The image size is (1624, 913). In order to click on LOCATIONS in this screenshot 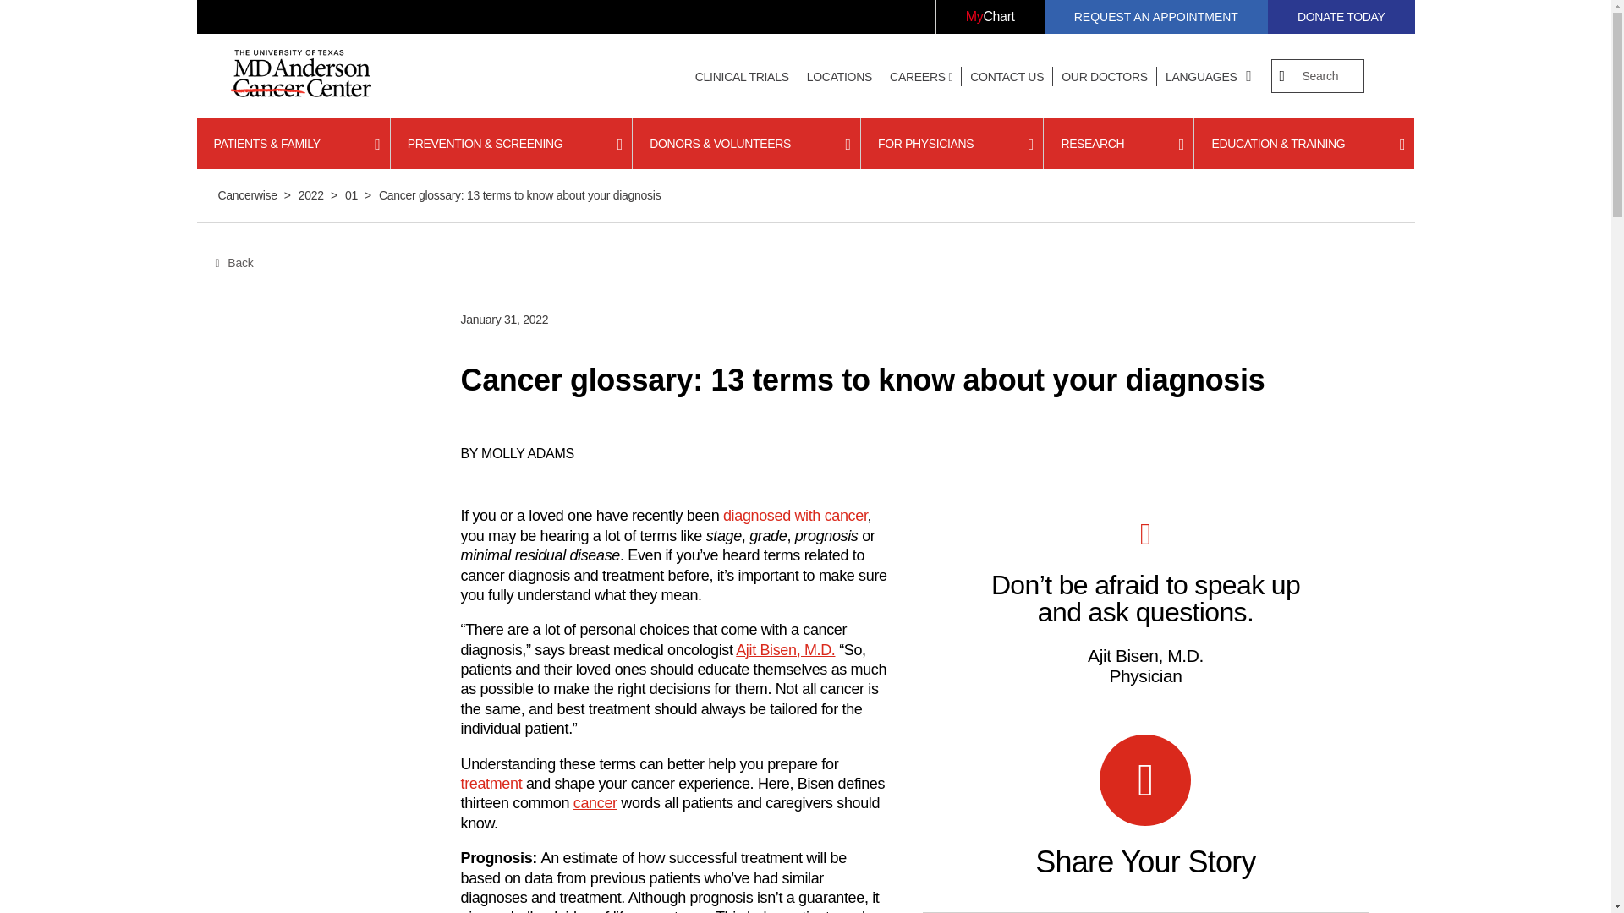, I will do `click(839, 77)`.